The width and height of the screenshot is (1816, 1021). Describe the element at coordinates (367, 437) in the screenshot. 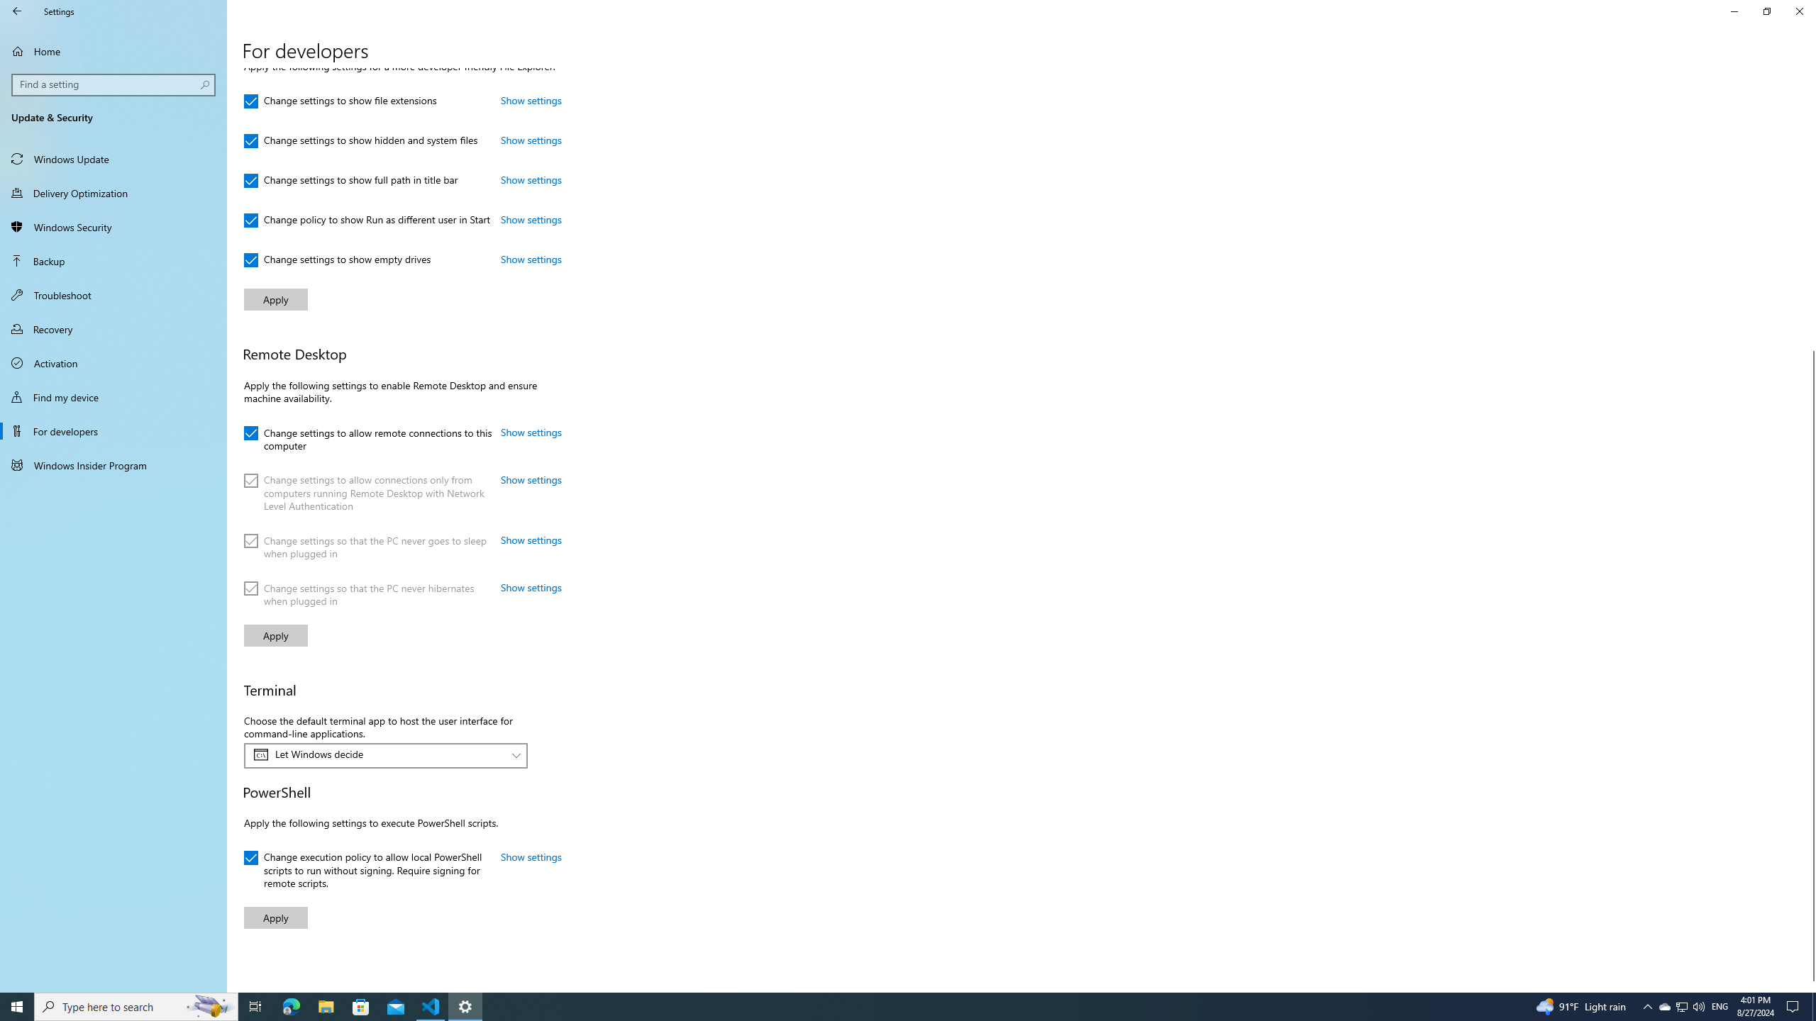

I see `Change settings to allow remote connections to this computer` at that location.